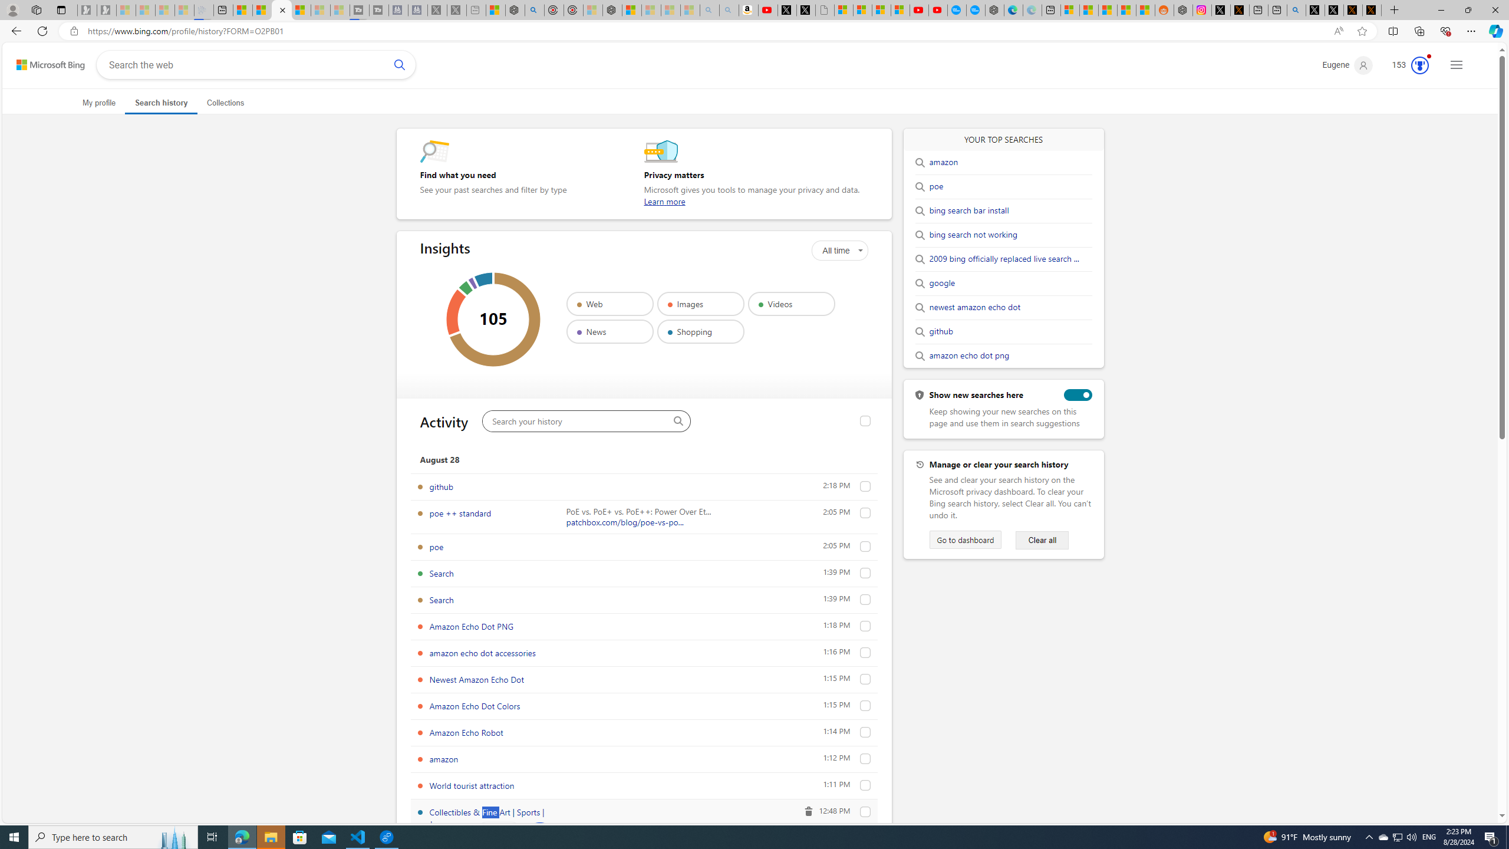 The image size is (1509, 849). I want to click on Nordace - Nordace has arrived Hong Kong, so click(995, 10).